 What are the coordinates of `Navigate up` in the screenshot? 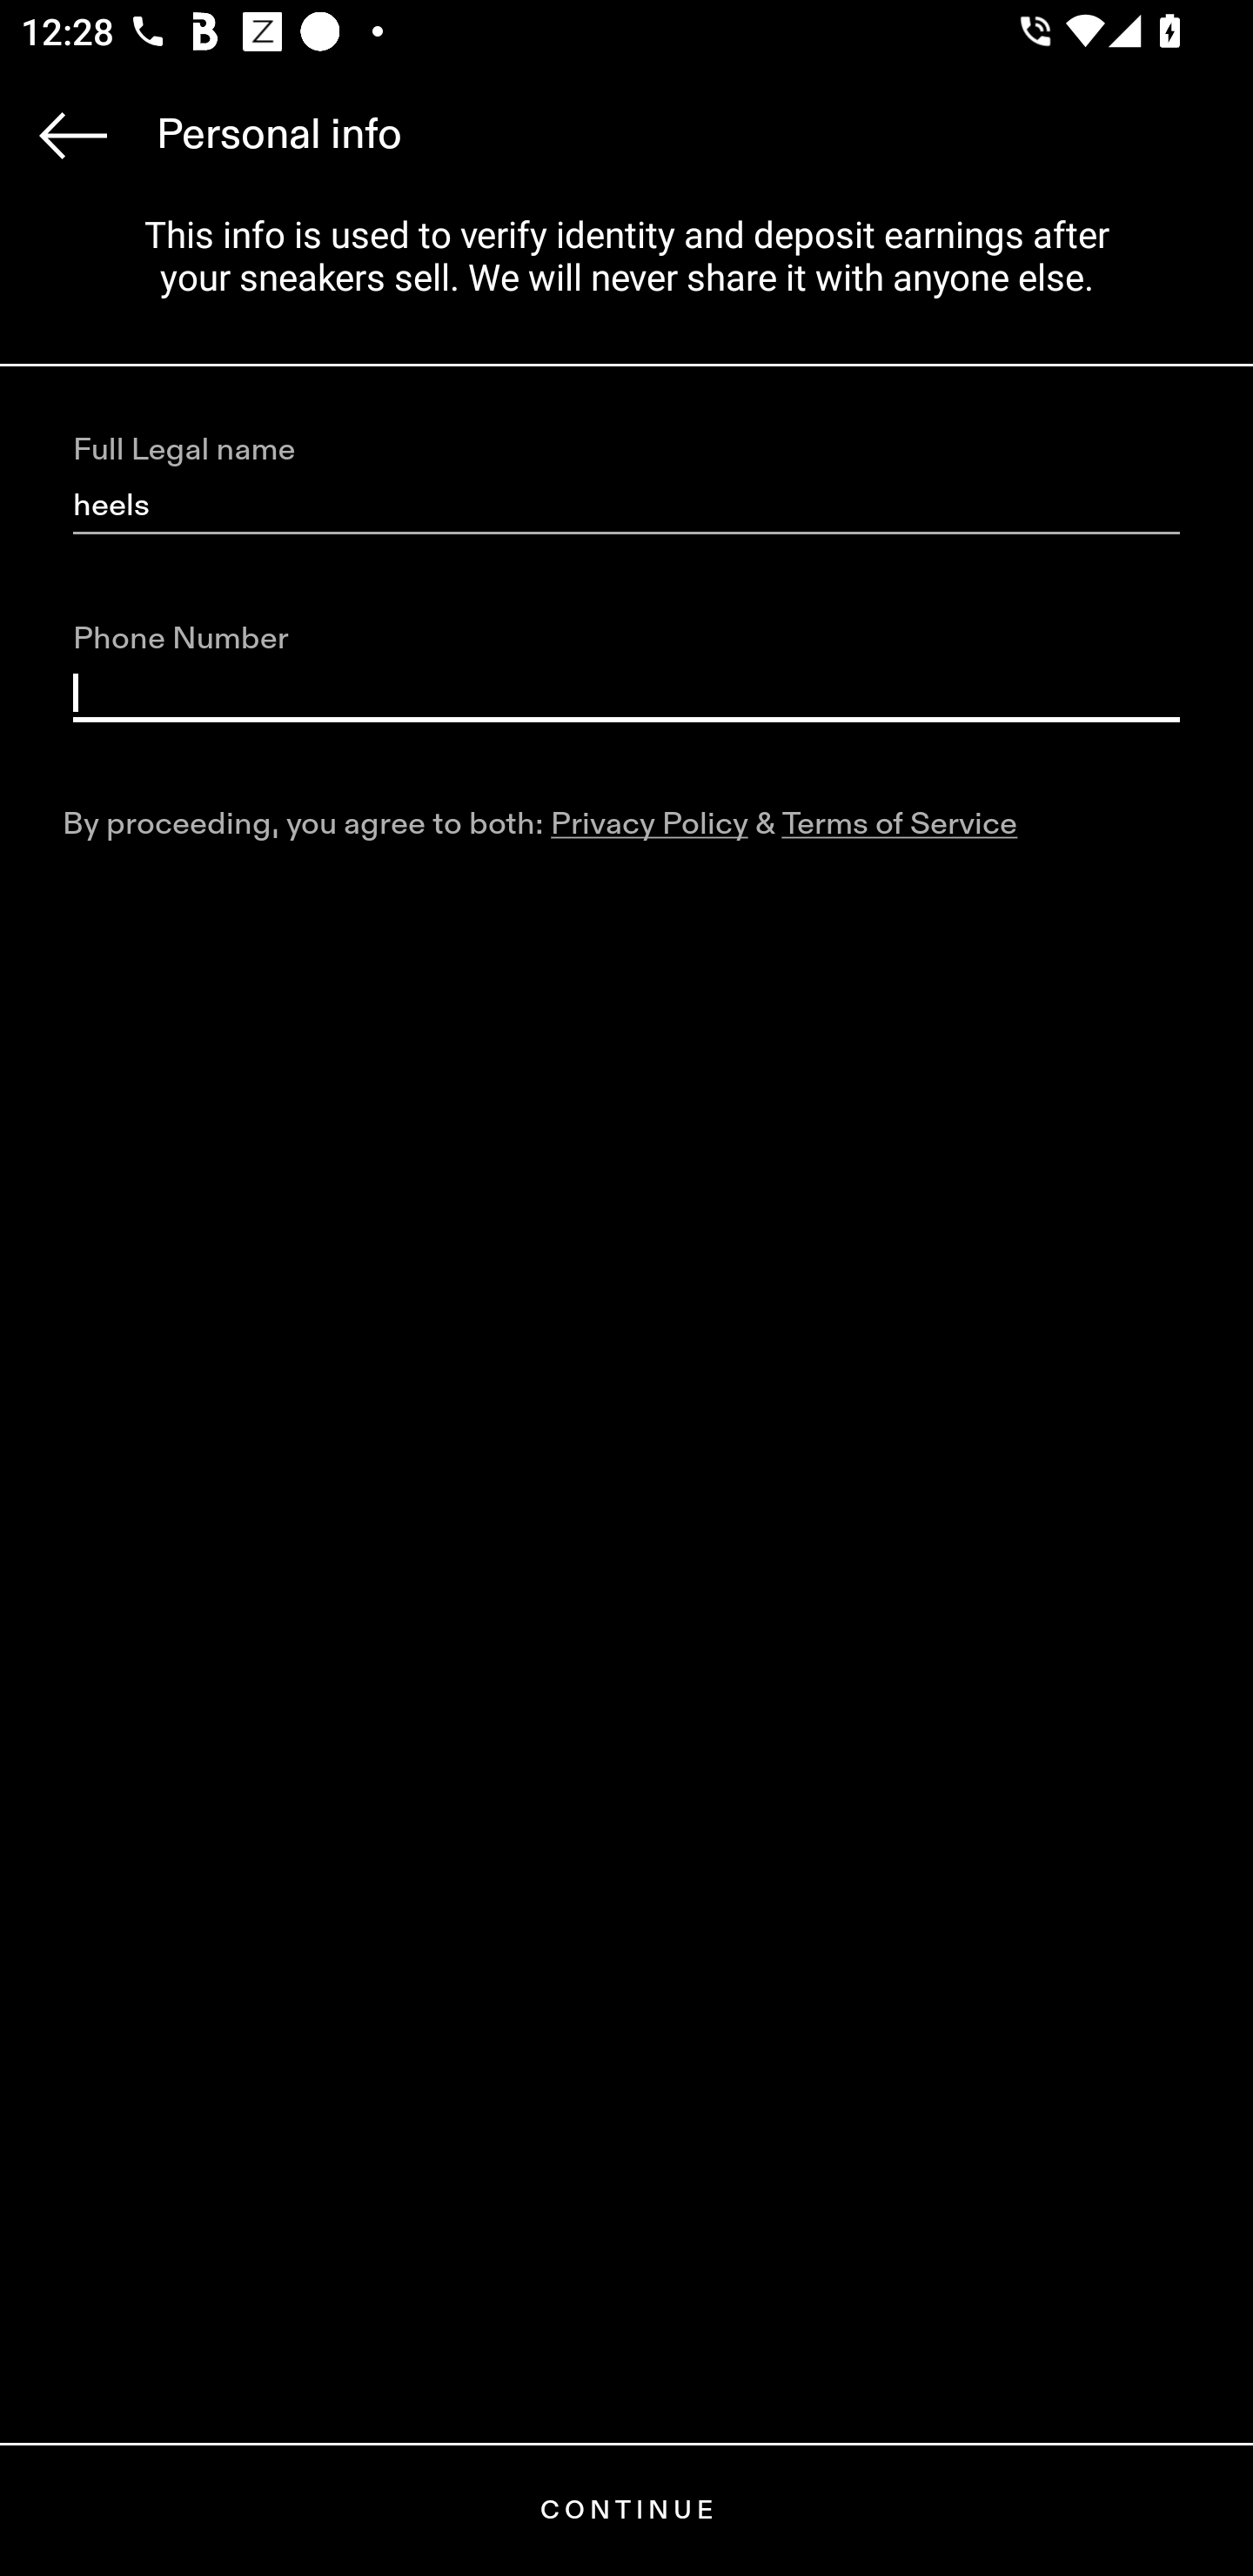 It's located at (73, 135).